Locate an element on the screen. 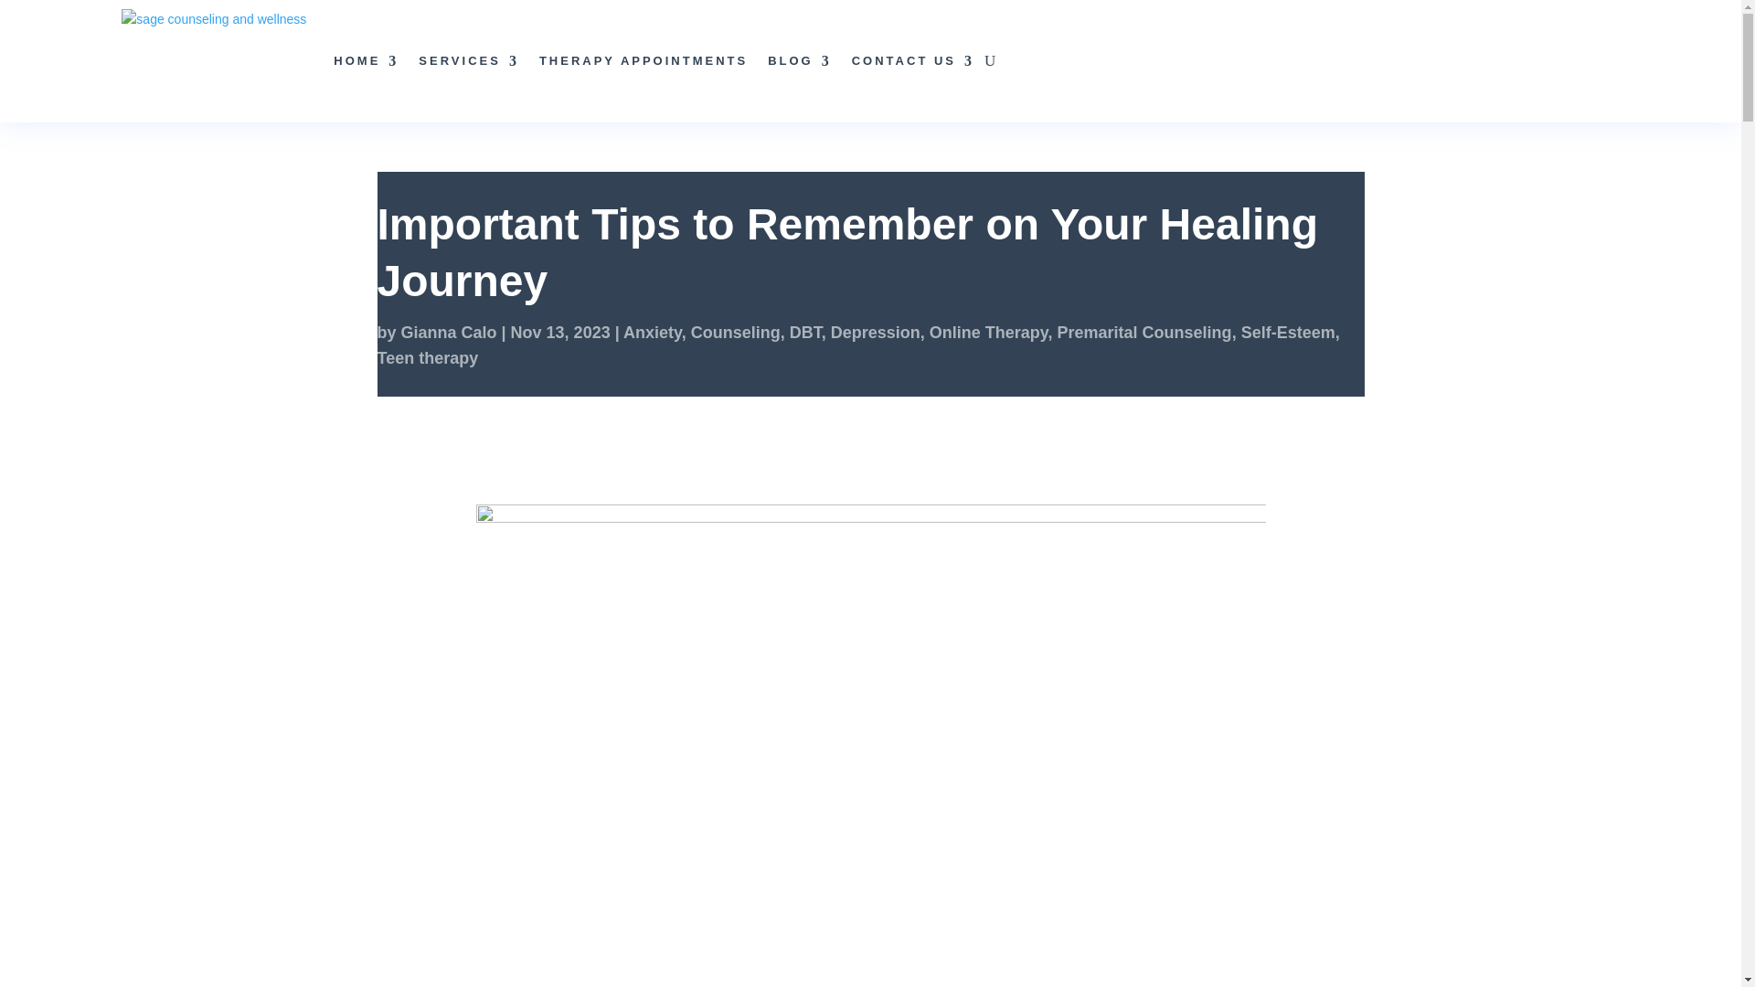 Image resolution: width=1755 pixels, height=987 pixels. Gianna Calo is located at coordinates (449, 333).